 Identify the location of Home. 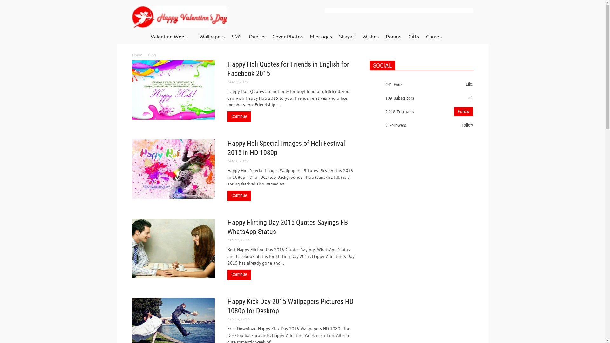
(137, 55).